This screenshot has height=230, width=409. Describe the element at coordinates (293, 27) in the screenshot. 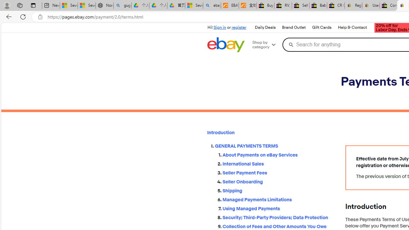

I see `Brand Outlet` at that location.